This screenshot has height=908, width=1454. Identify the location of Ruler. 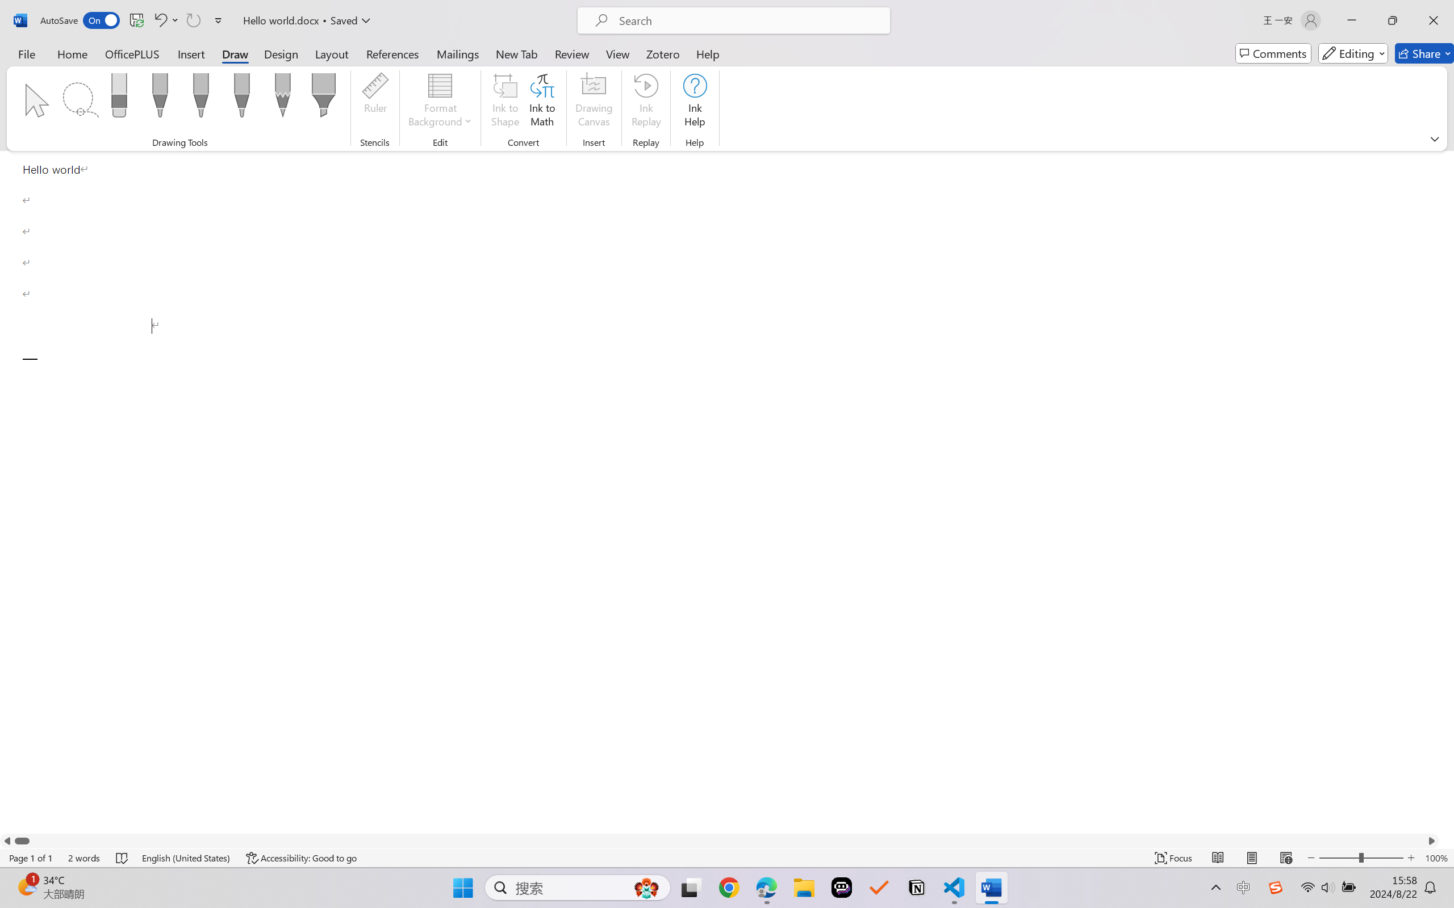
(375, 102).